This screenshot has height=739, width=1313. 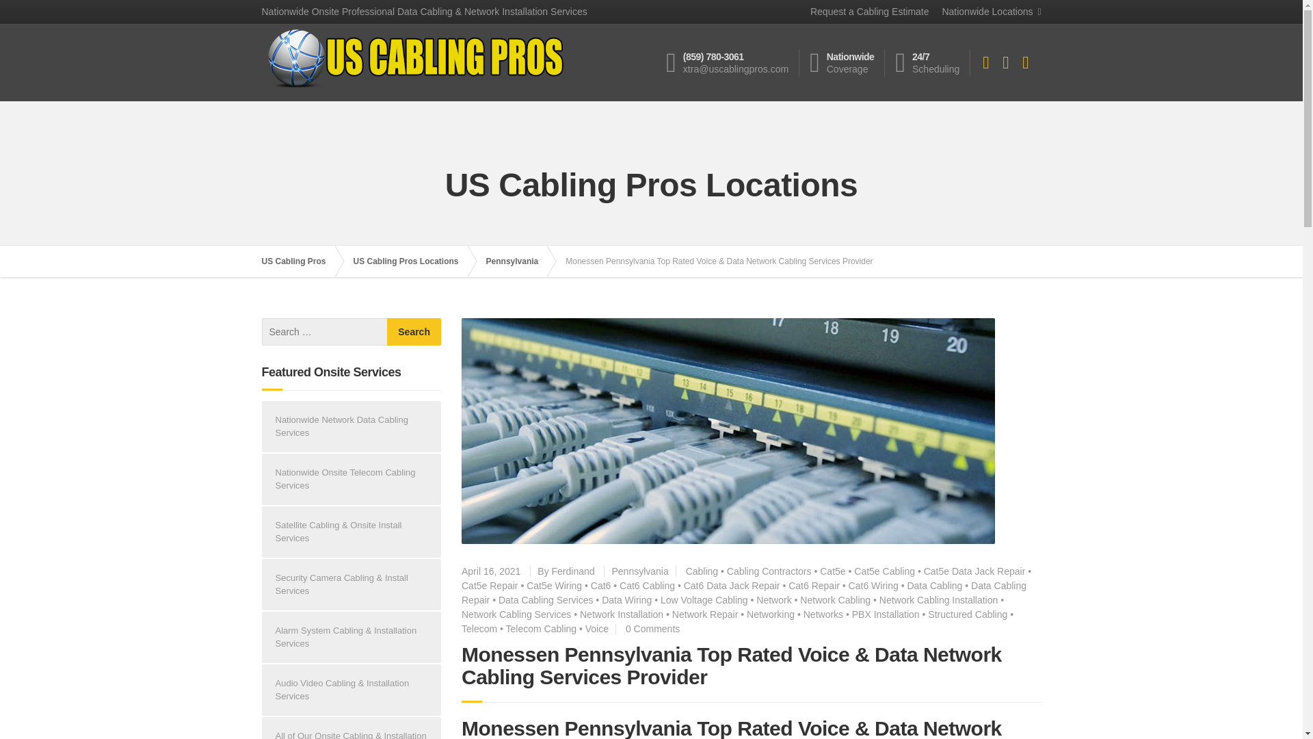 I want to click on US Cabling Pros Locations, so click(x=413, y=261).